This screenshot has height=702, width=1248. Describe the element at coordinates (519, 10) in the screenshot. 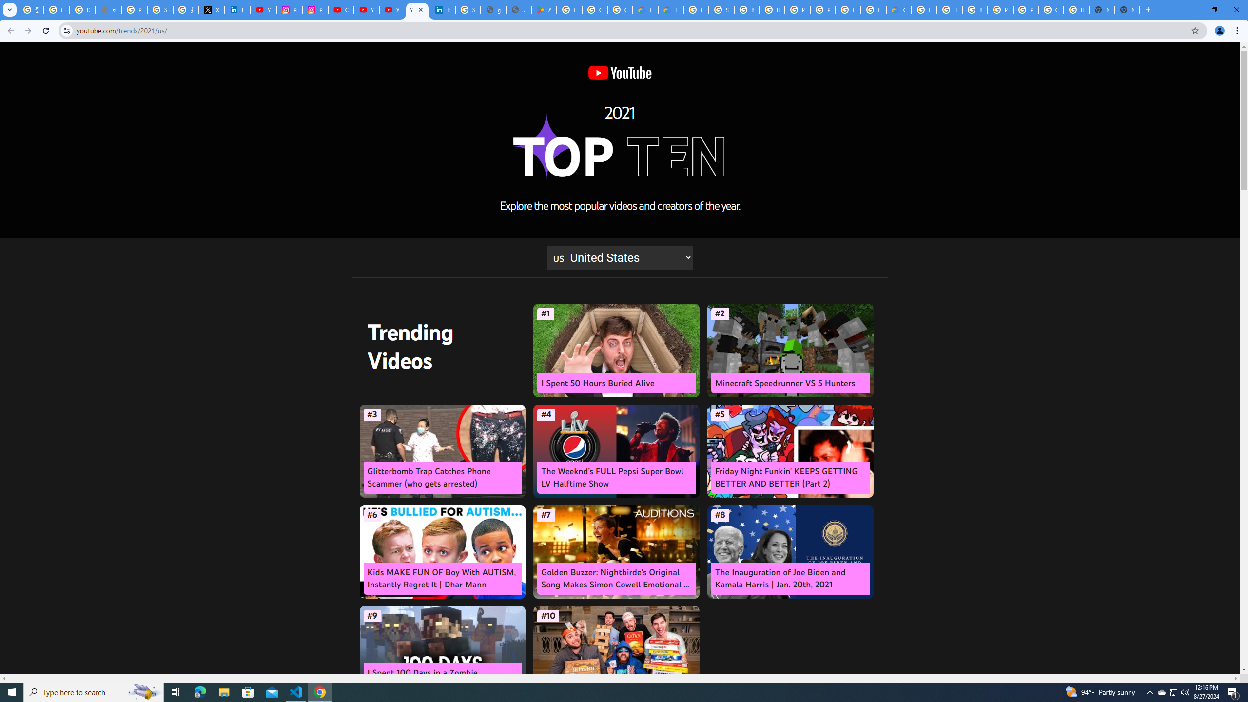

I see `User Details` at that location.